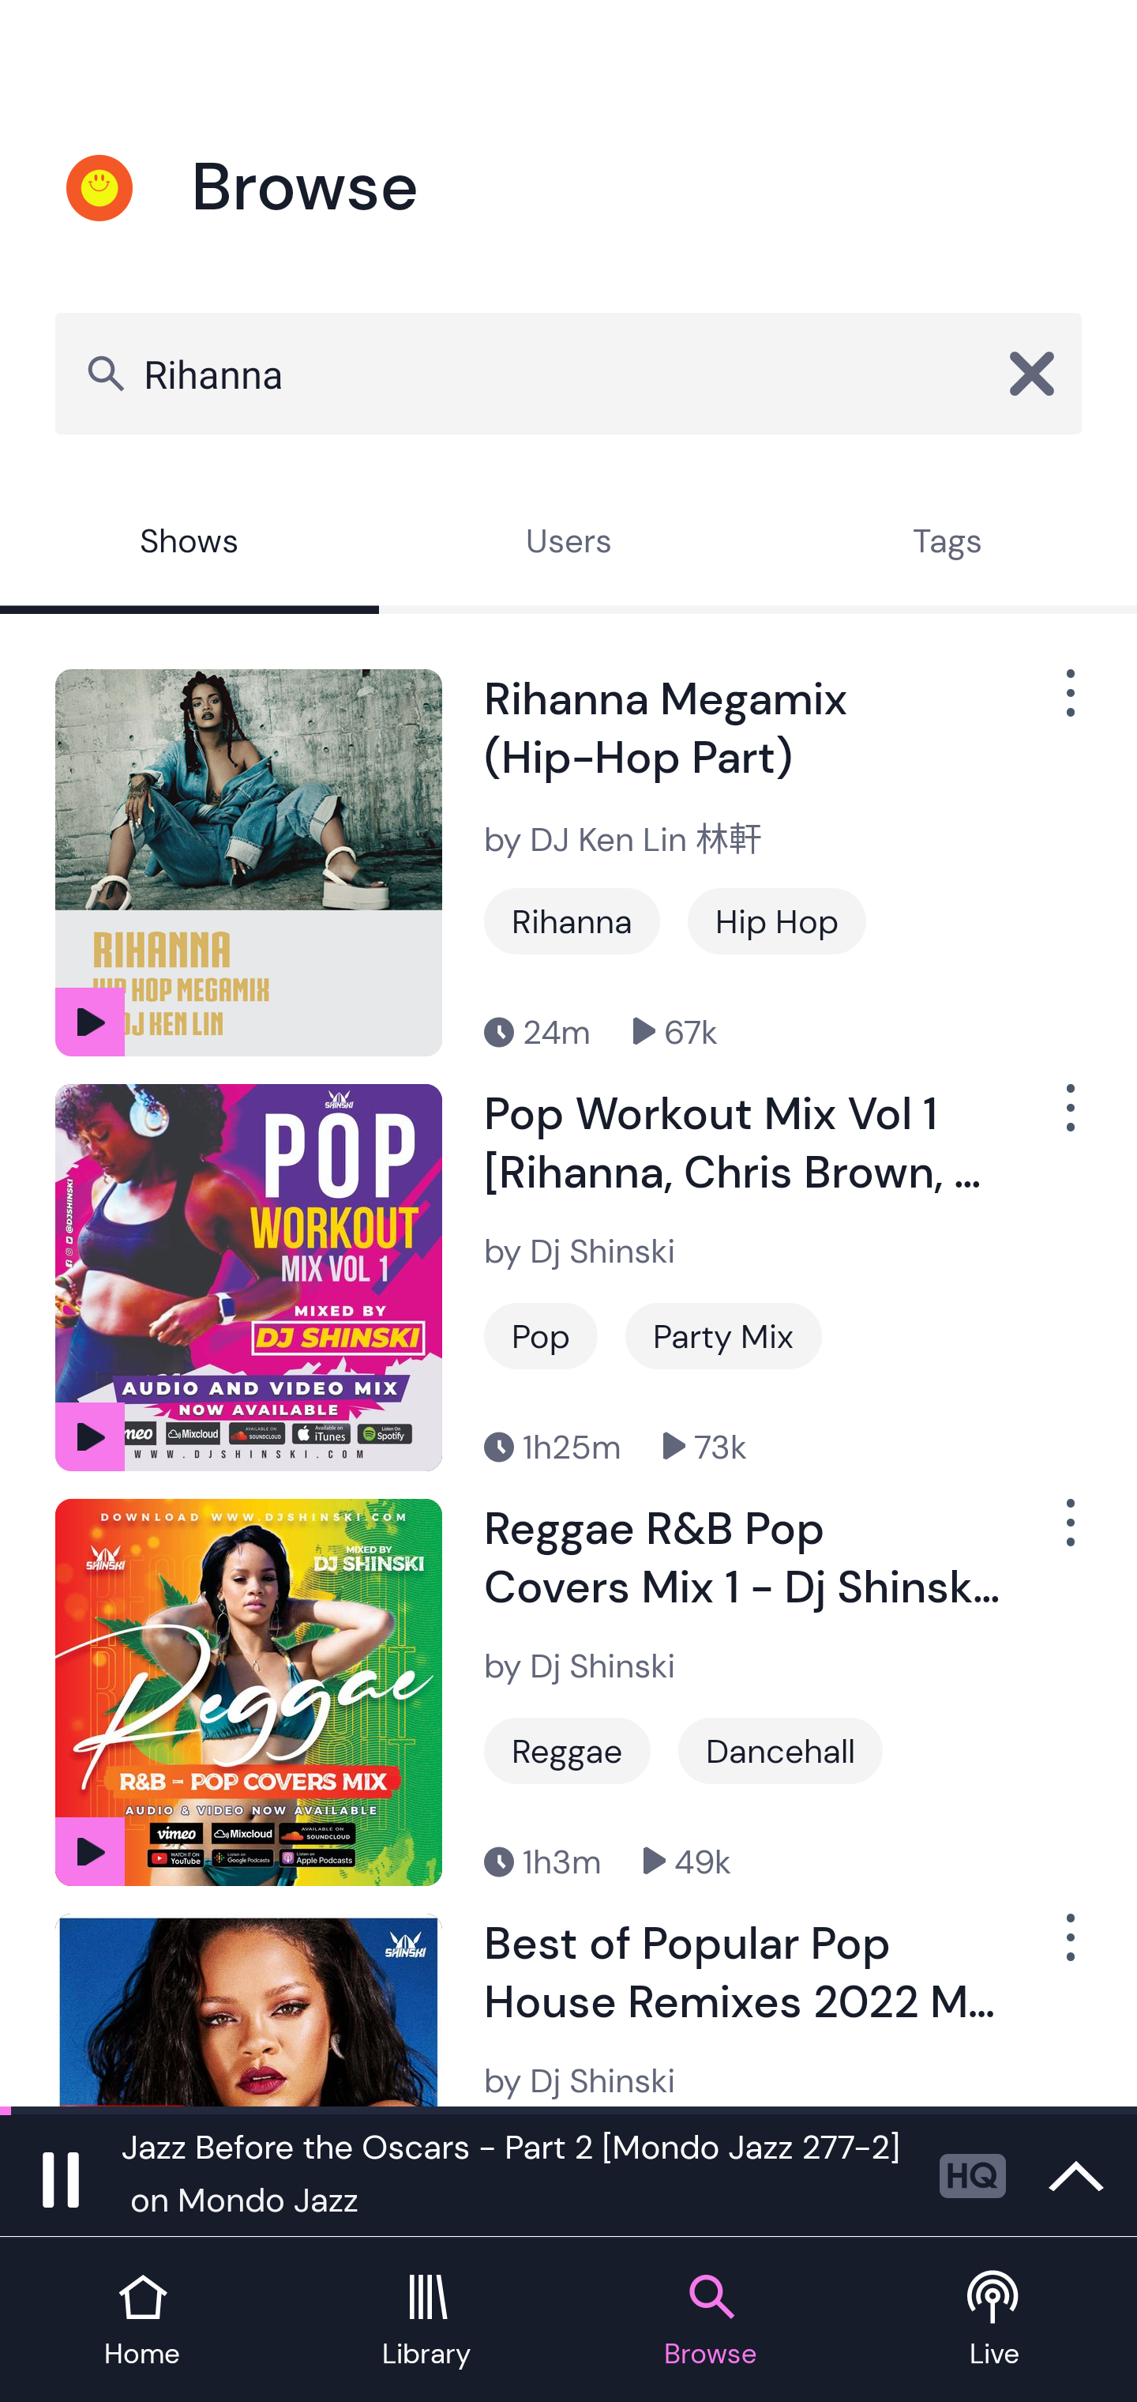 Image resolution: width=1137 pixels, height=2402 pixels. Describe the element at coordinates (723, 1335) in the screenshot. I see `Party Mix` at that location.